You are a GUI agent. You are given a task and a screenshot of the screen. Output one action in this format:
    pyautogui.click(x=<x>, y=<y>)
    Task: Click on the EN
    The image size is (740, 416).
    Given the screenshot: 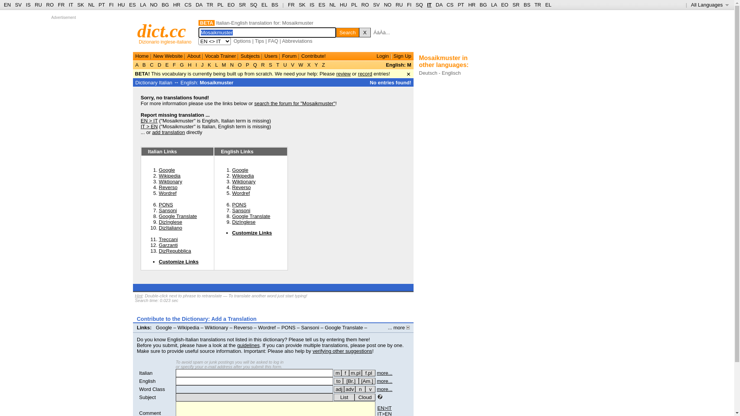 What is the action you would take?
    pyautogui.click(x=7, y=5)
    